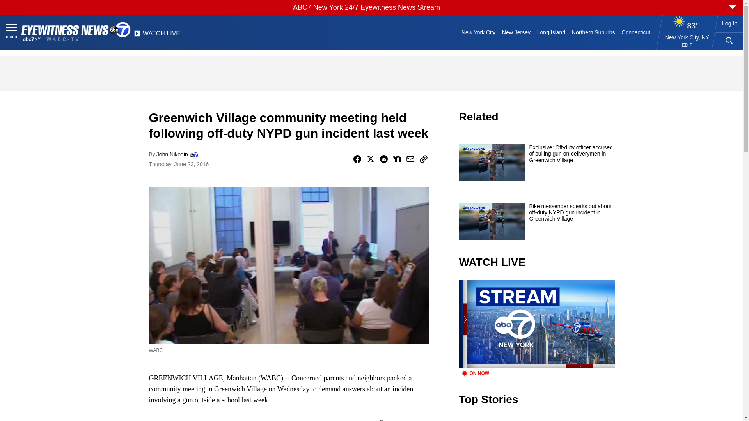 This screenshot has width=749, height=421. Describe the element at coordinates (687, 45) in the screenshot. I see `EDIT` at that location.